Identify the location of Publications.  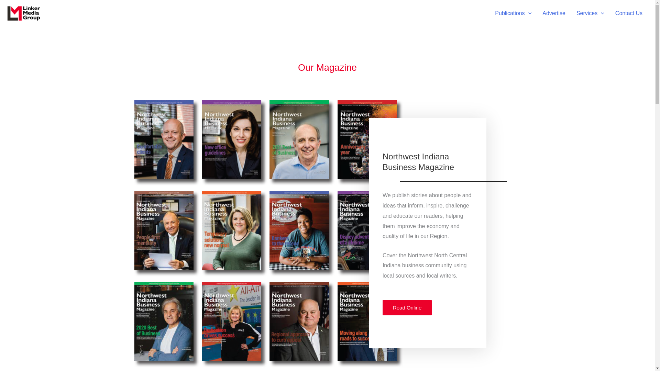
(513, 13).